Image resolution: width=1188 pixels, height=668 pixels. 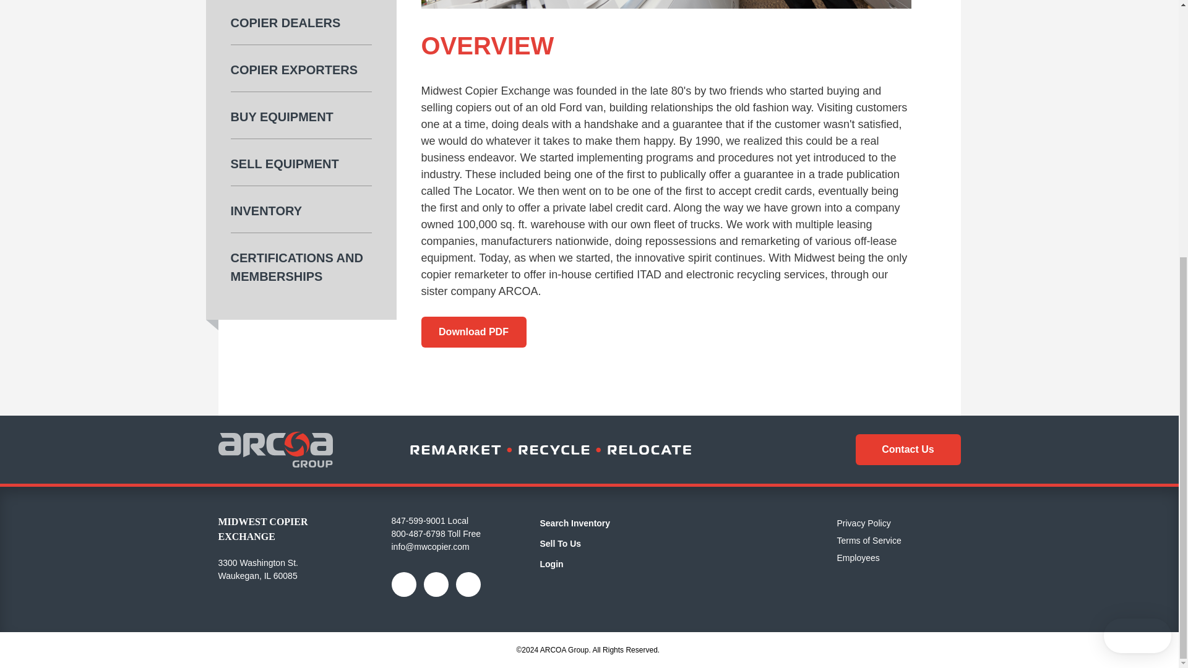 I want to click on BUY EQUIPMENT, so click(x=301, y=122).